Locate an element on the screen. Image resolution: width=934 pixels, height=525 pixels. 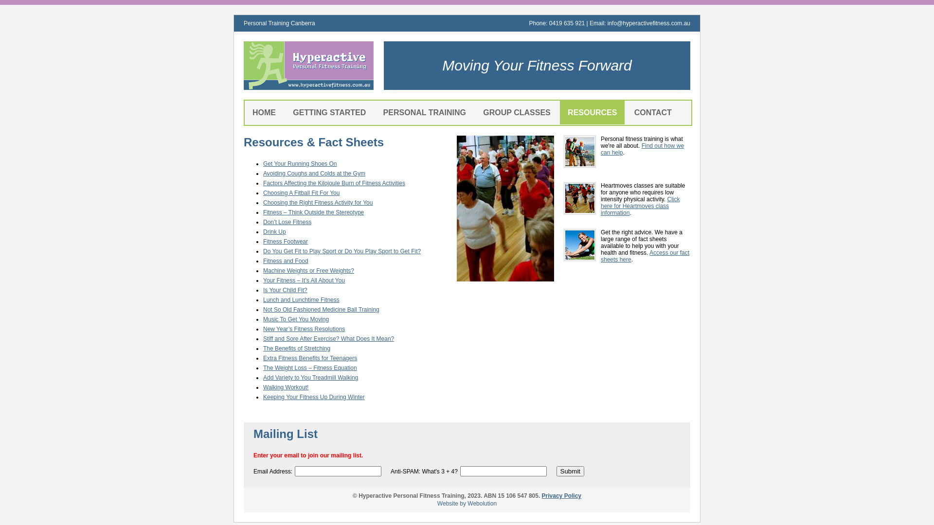
info@hyperactivefitness.com.au is located at coordinates (649, 23).